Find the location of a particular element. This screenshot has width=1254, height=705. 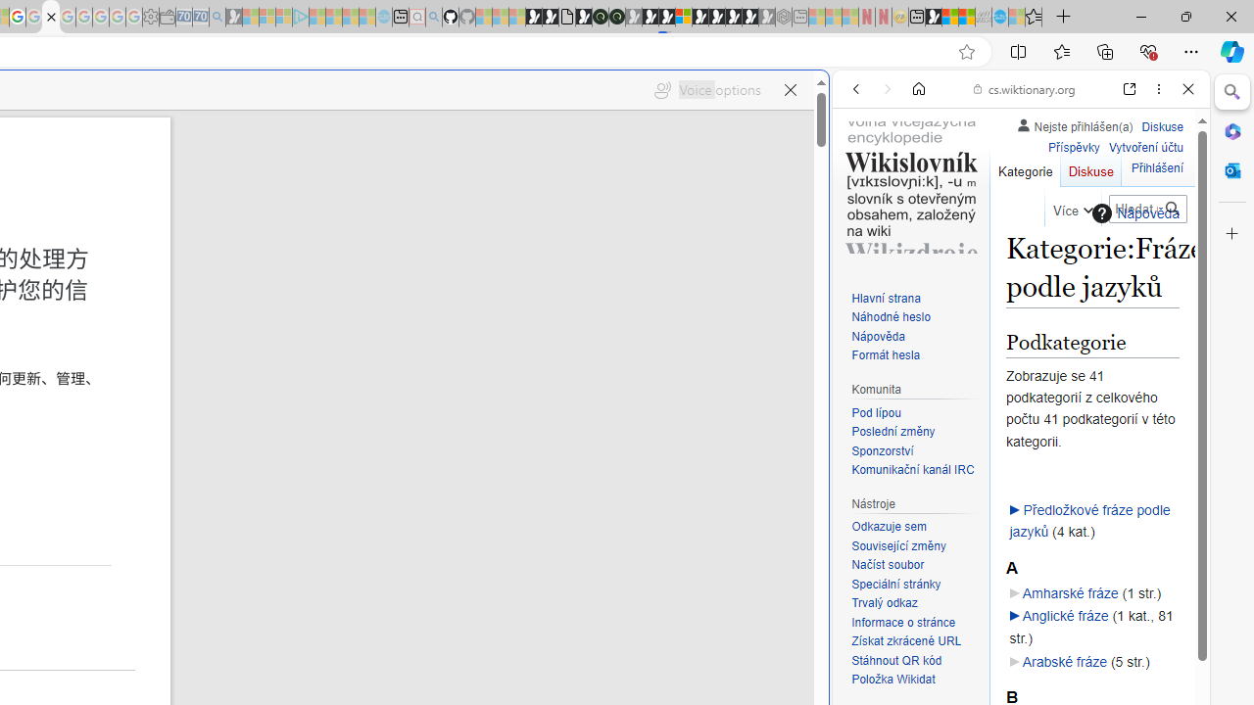

Microsoft Start Gaming - Sleeping is located at coordinates (233, 18).